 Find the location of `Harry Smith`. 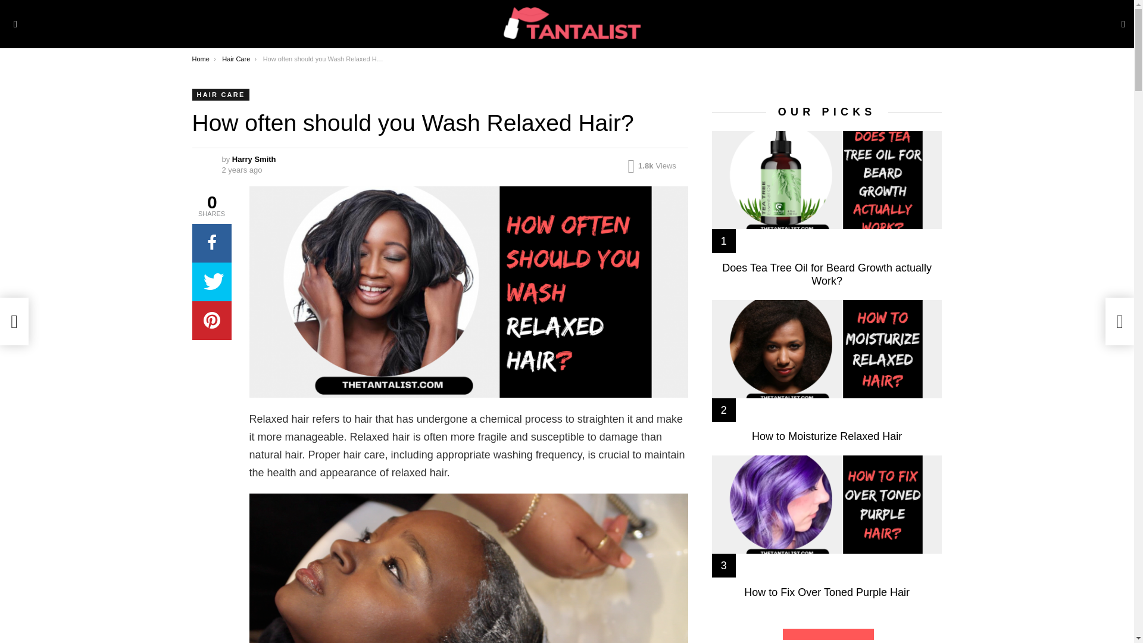

Harry Smith is located at coordinates (254, 160).